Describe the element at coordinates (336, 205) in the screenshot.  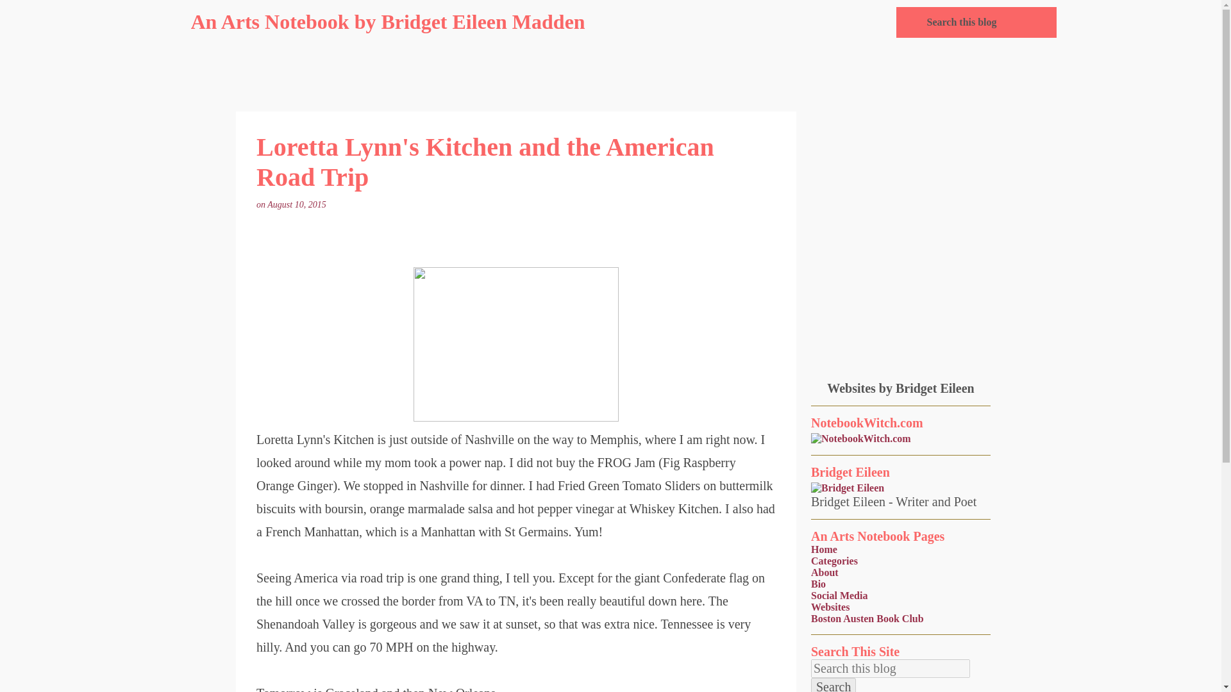
I see `Email Post` at that location.